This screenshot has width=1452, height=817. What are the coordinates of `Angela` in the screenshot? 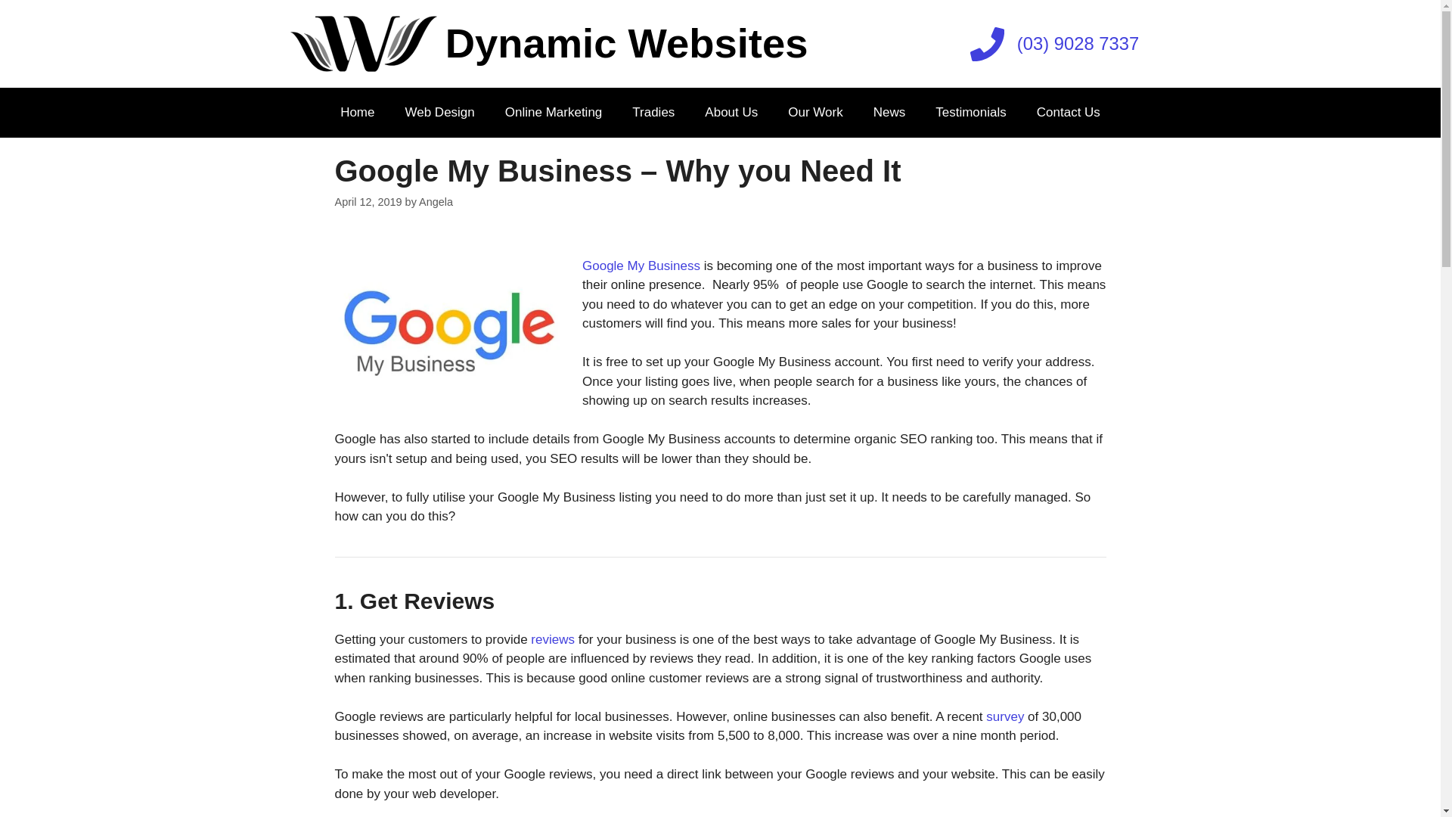 It's located at (436, 202).